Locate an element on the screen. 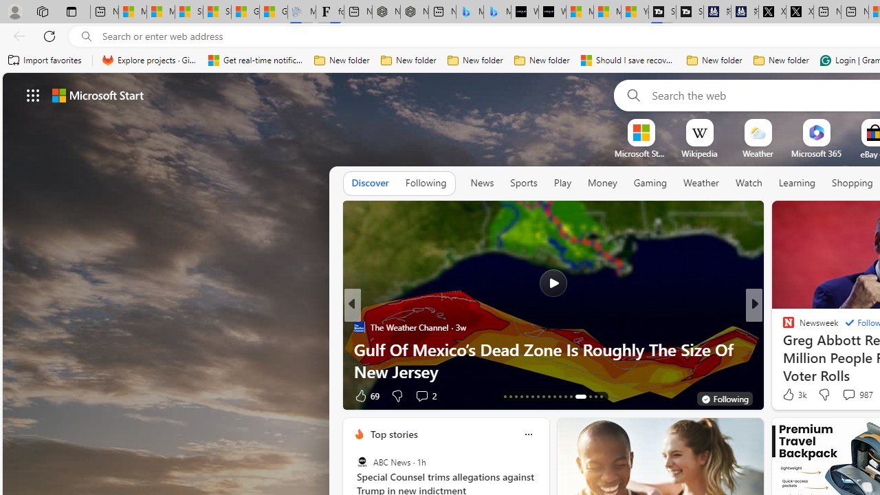 The height and width of the screenshot is (495, 880). View comments 2 Comment is located at coordinates (421, 396).